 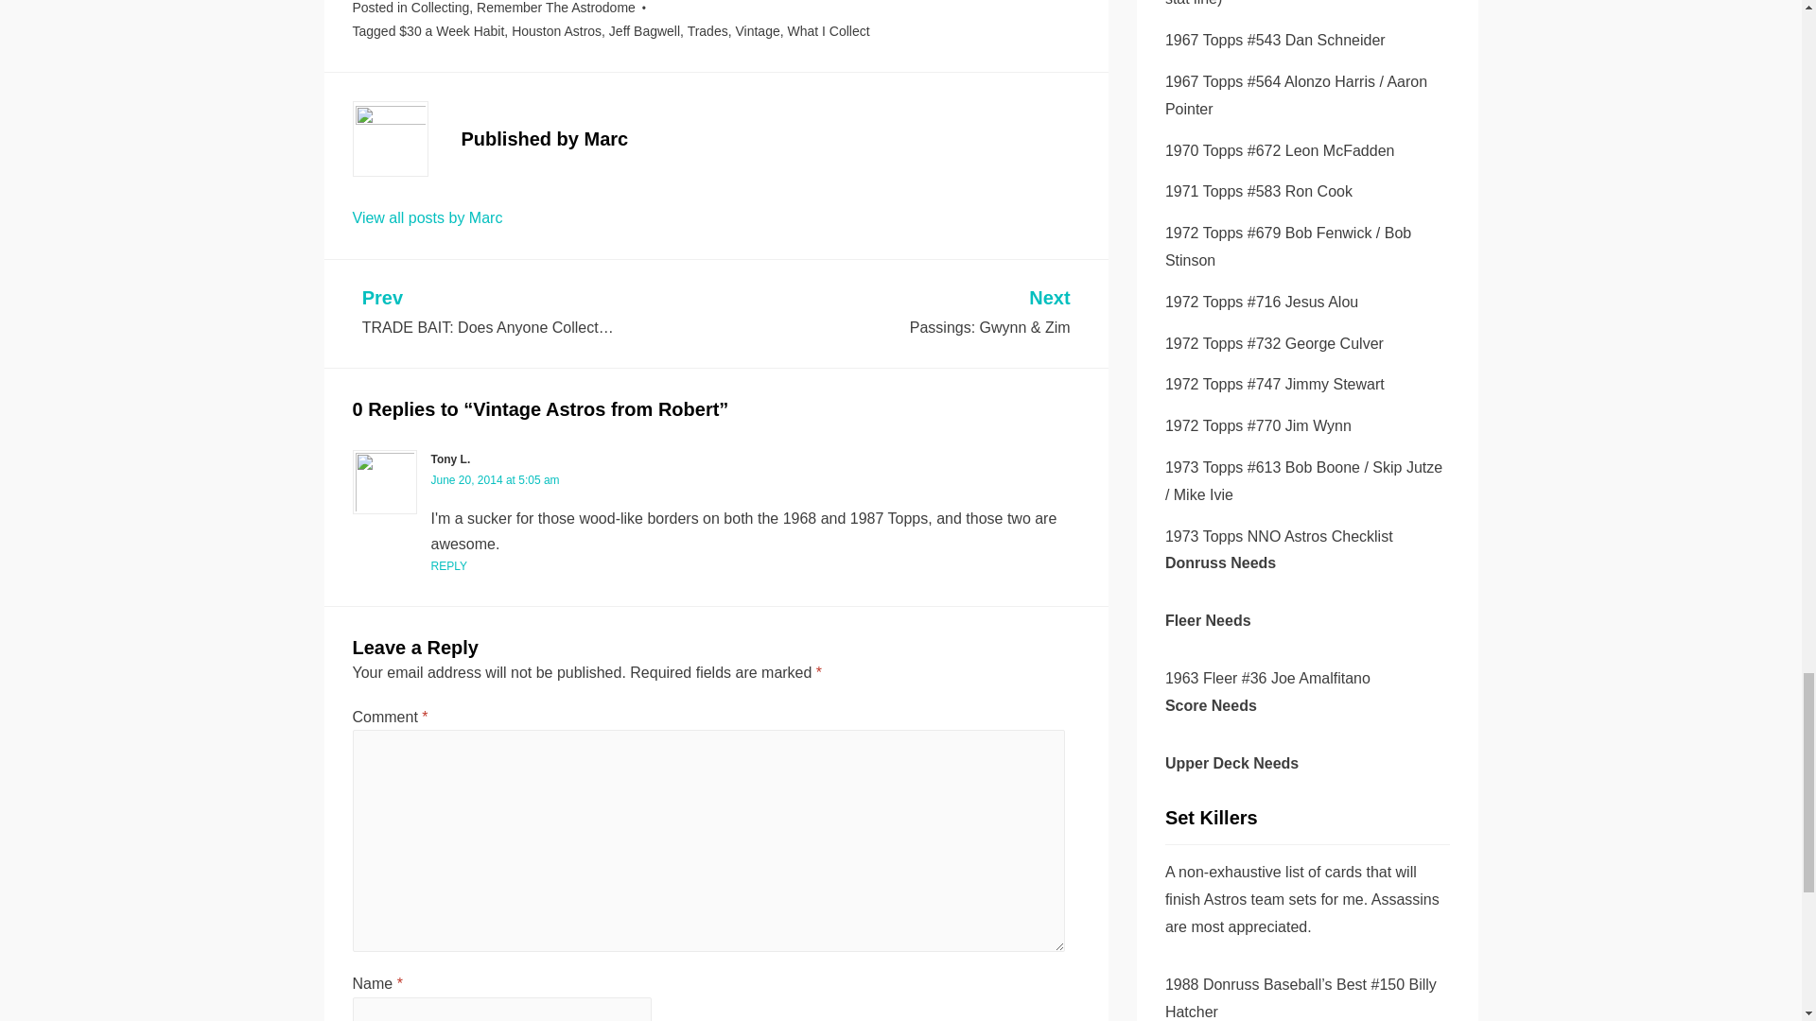 What do you see at coordinates (440, 8) in the screenshot?
I see `Collecting` at bounding box center [440, 8].